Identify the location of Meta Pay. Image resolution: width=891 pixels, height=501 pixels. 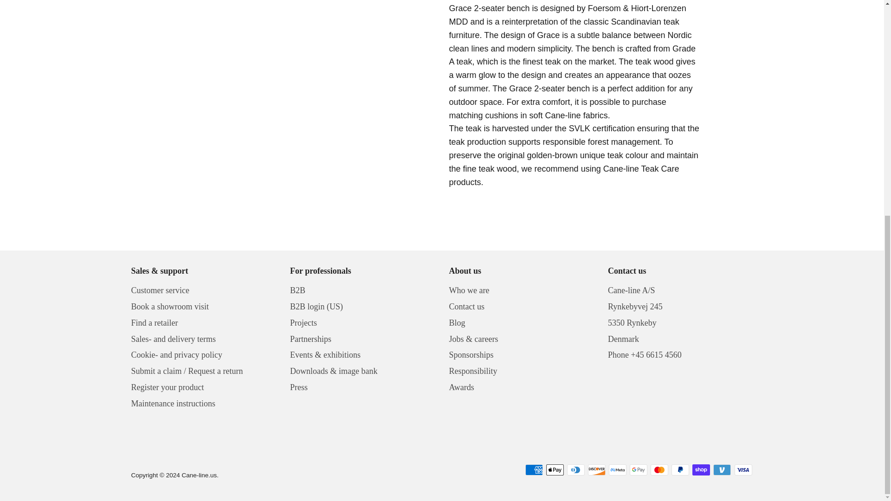
(617, 469).